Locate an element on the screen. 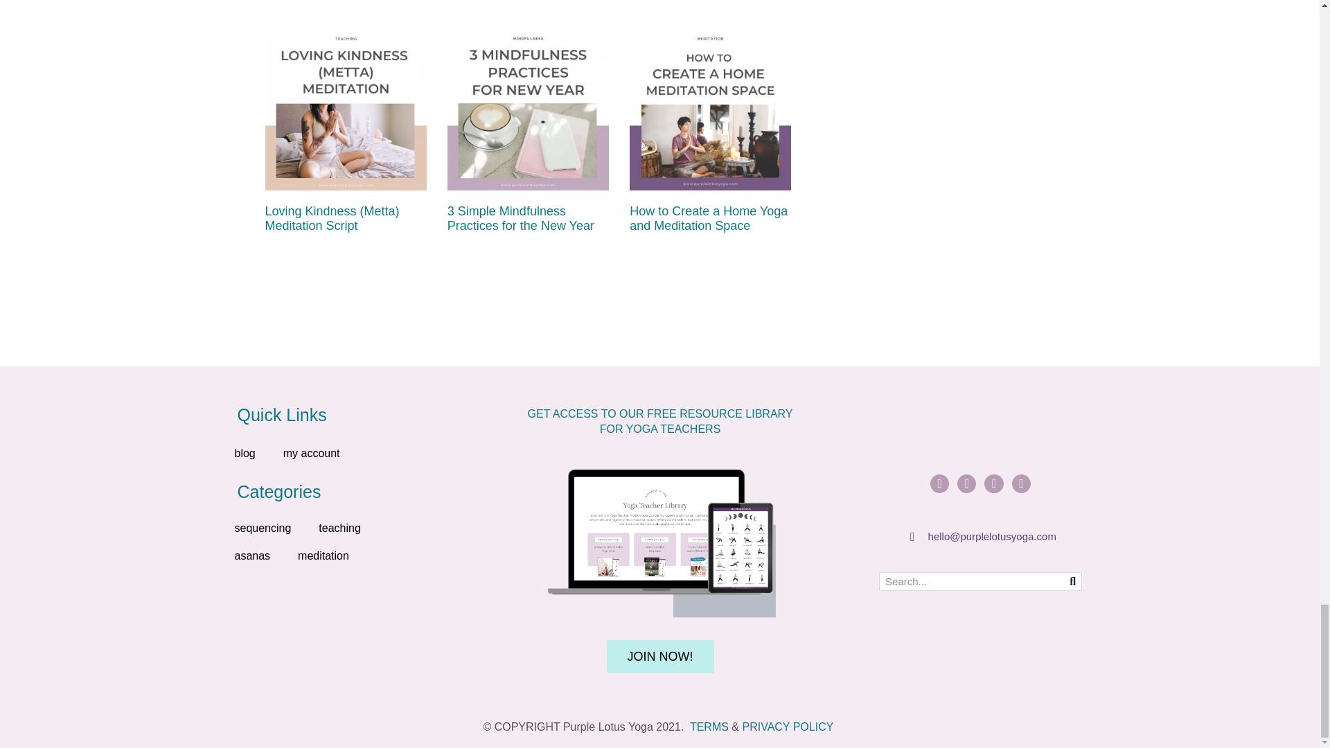  How to Create a Home Yoga and Meditation Space is located at coordinates (708, 218).